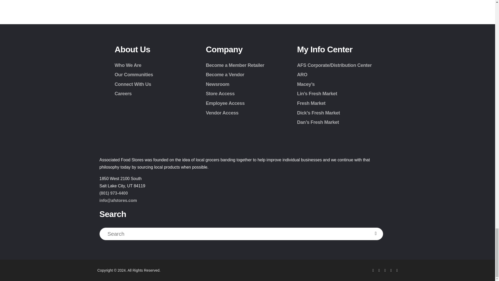 The width and height of the screenshot is (499, 281). What do you see at coordinates (128, 65) in the screenshot?
I see `Who We Are` at bounding box center [128, 65].